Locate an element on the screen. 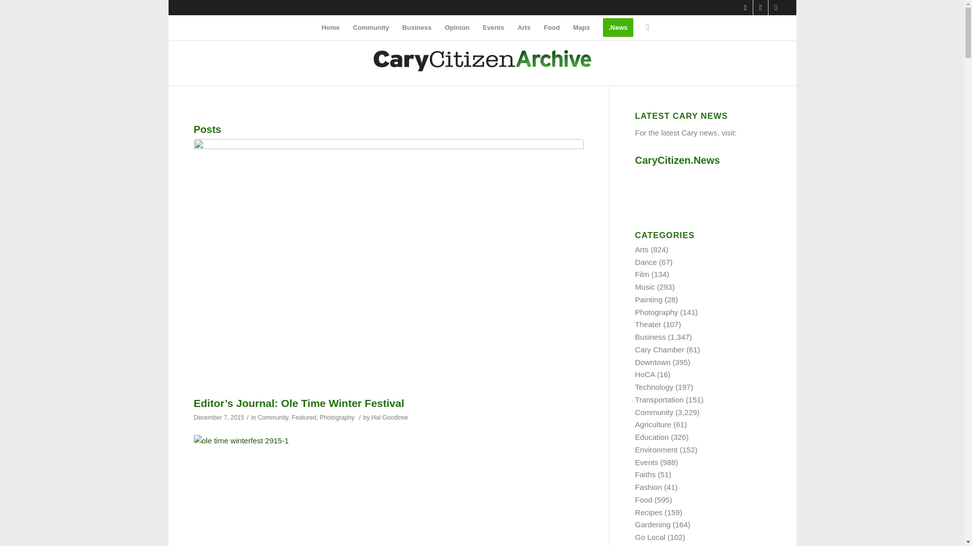  Featured is located at coordinates (304, 417).